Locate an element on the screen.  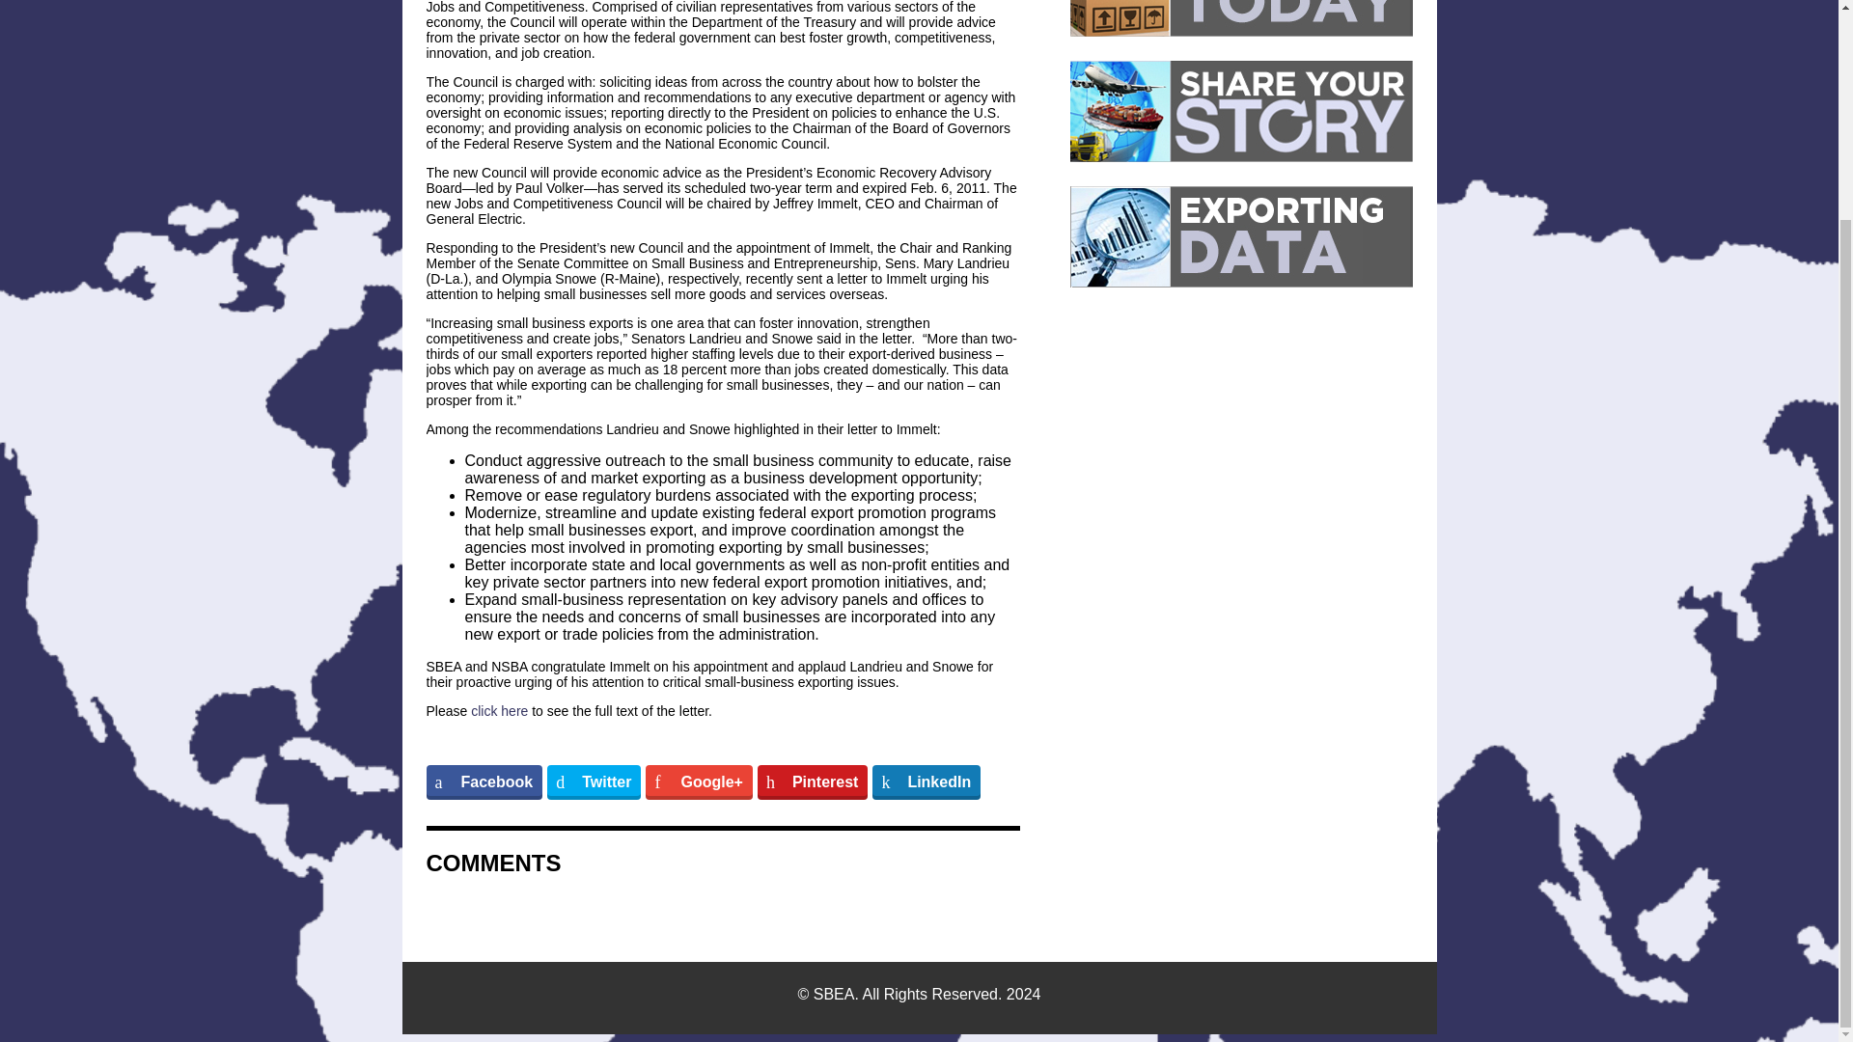
Facebook is located at coordinates (484, 781).